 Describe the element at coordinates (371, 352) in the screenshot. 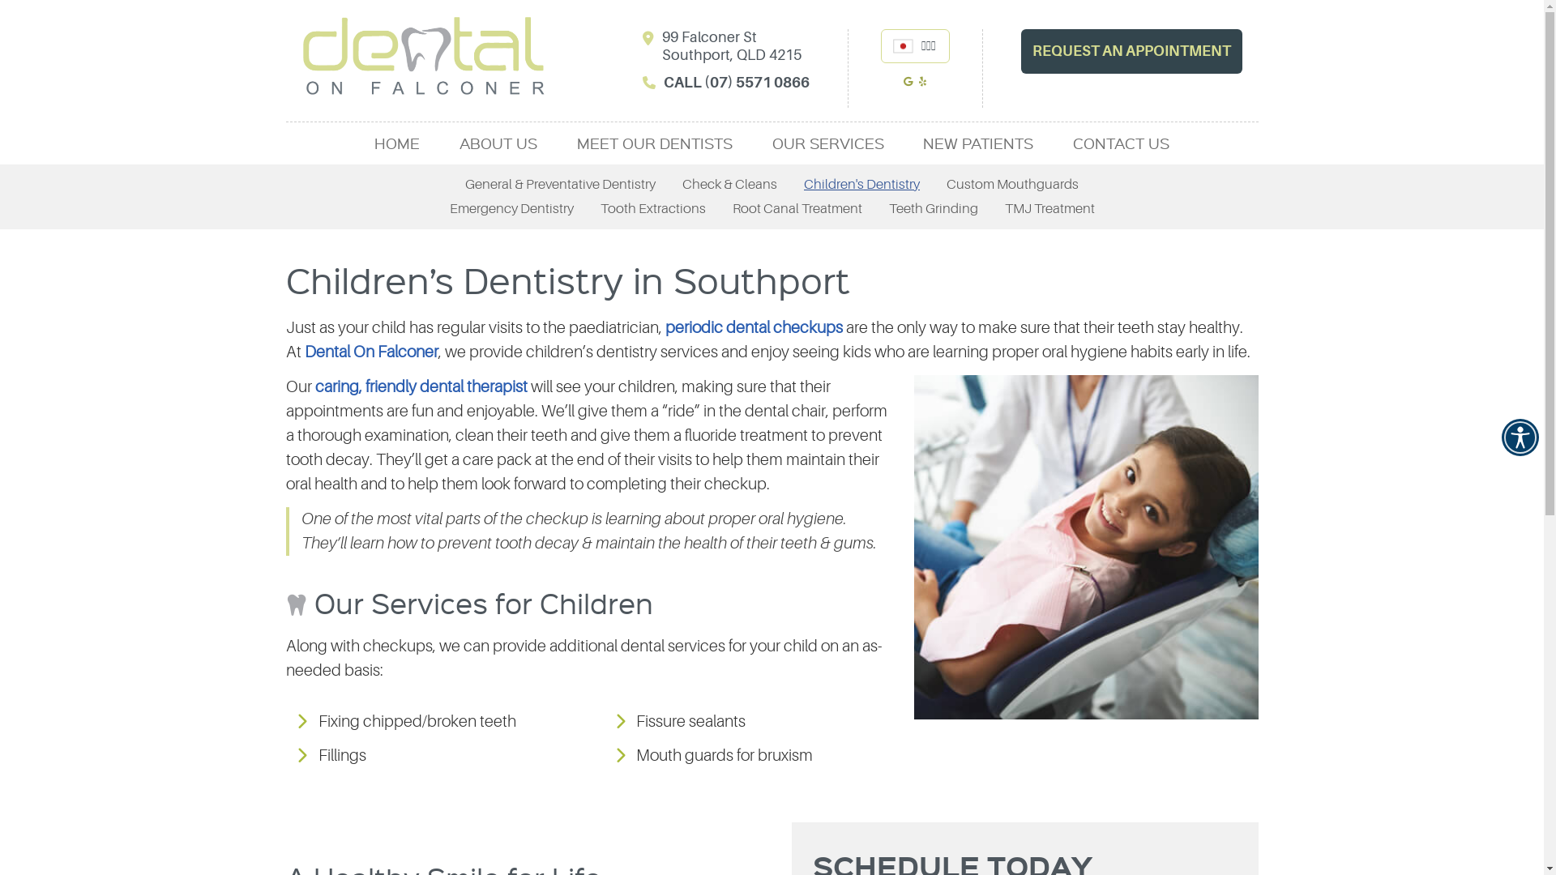

I see `Dental On Falconer` at that location.